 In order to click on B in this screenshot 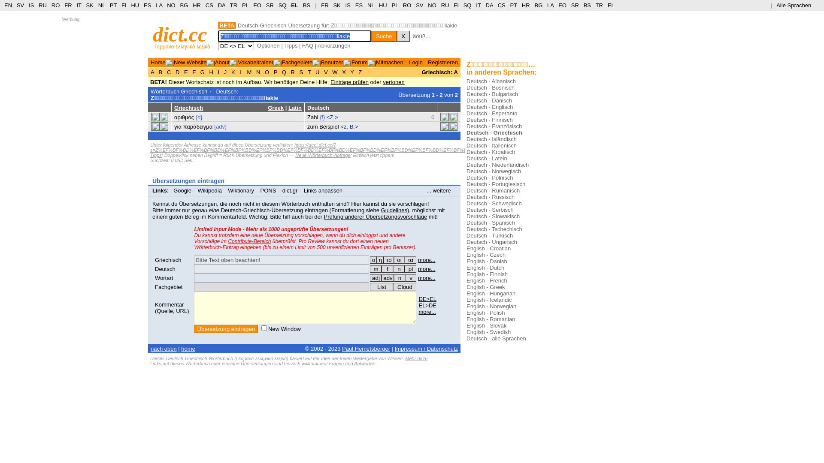, I will do `click(161, 72)`.